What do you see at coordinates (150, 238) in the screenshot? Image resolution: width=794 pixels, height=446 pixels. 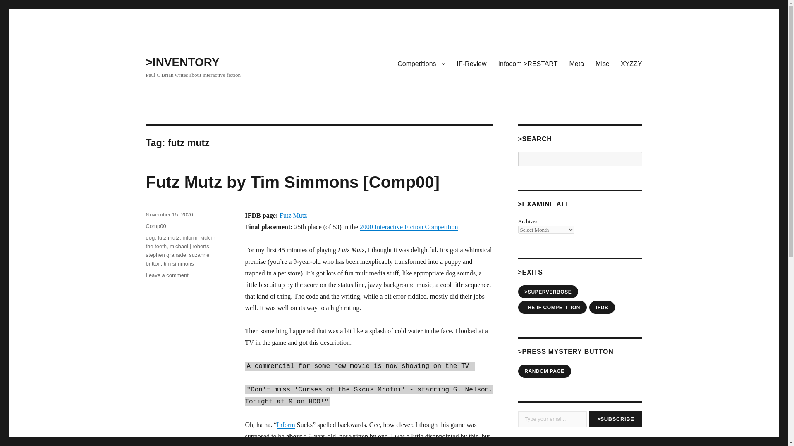 I see `dog` at bounding box center [150, 238].